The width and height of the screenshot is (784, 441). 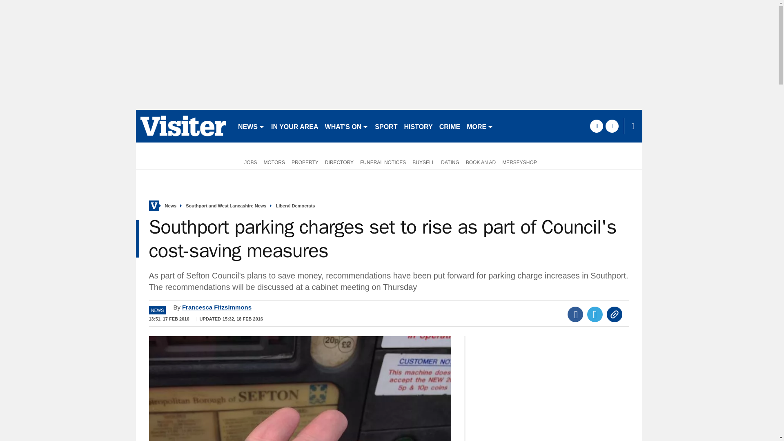 What do you see at coordinates (154, 206) in the screenshot?
I see `Home` at bounding box center [154, 206].